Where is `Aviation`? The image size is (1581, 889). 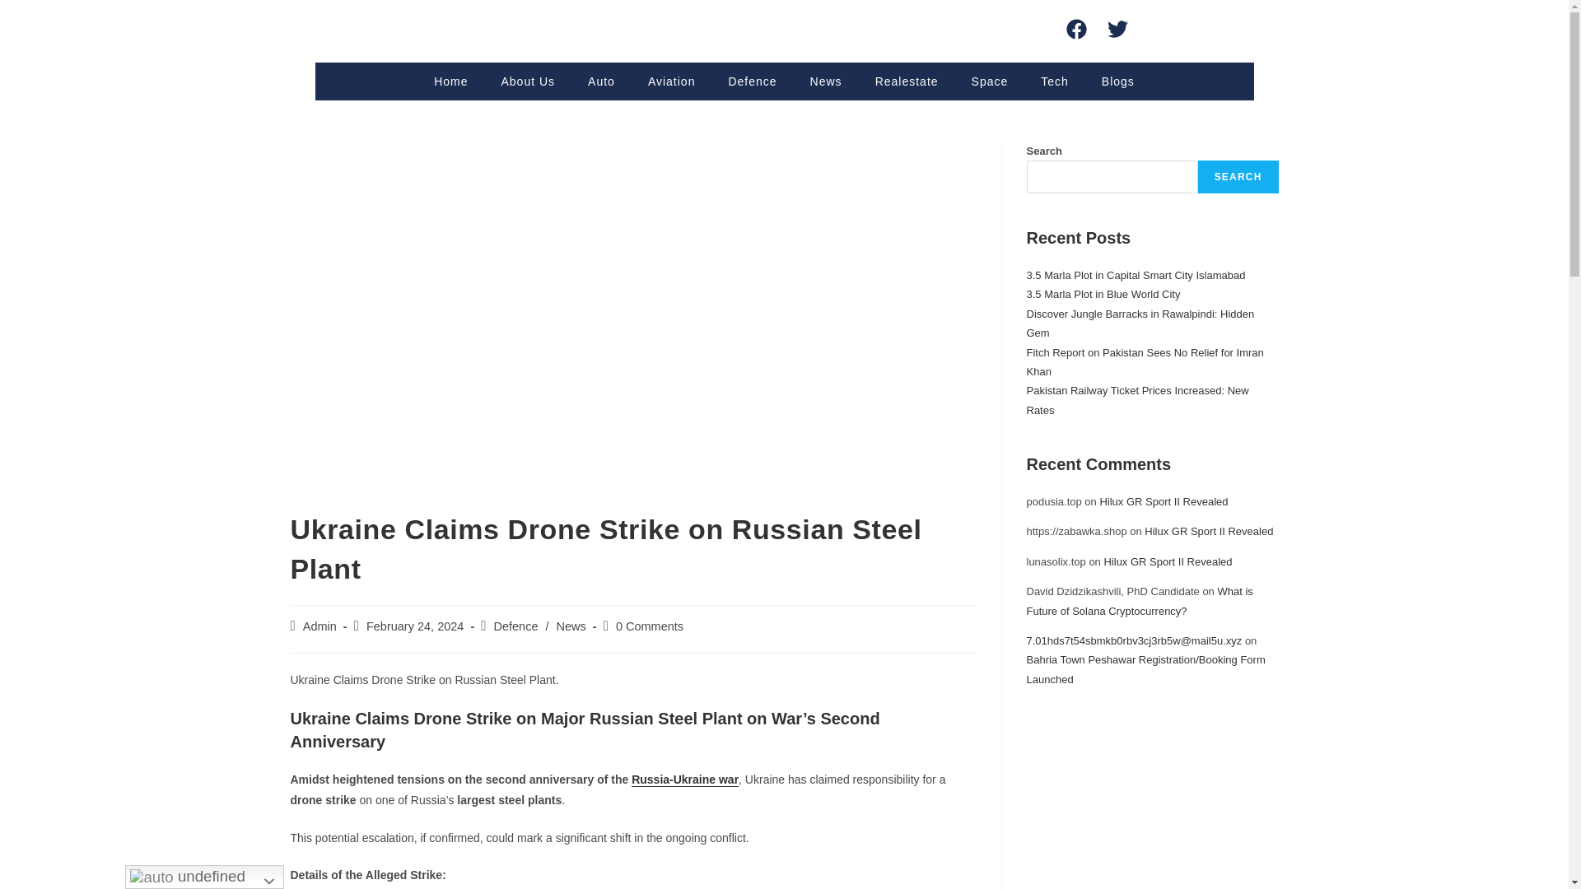
Aviation is located at coordinates (672, 81).